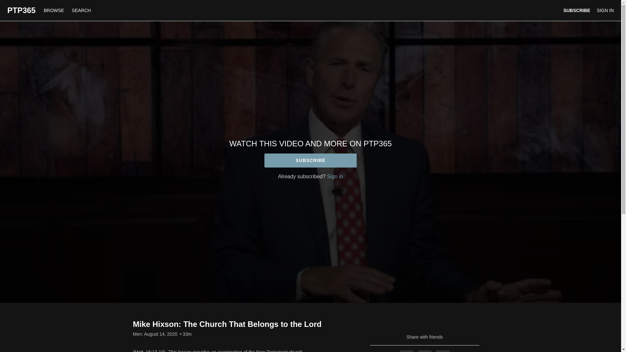 The image size is (626, 352). I want to click on PTP365, so click(21, 10).